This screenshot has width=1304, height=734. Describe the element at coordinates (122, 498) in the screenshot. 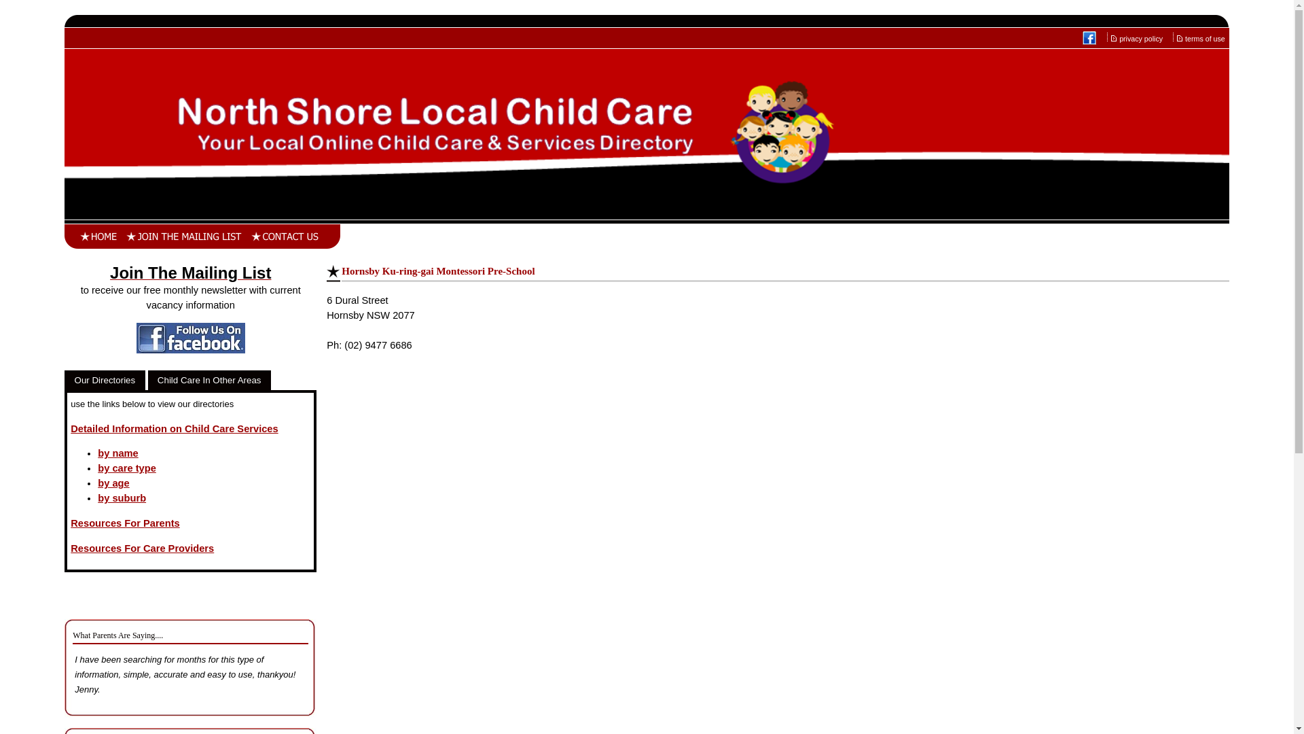

I see `by suburb` at that location.